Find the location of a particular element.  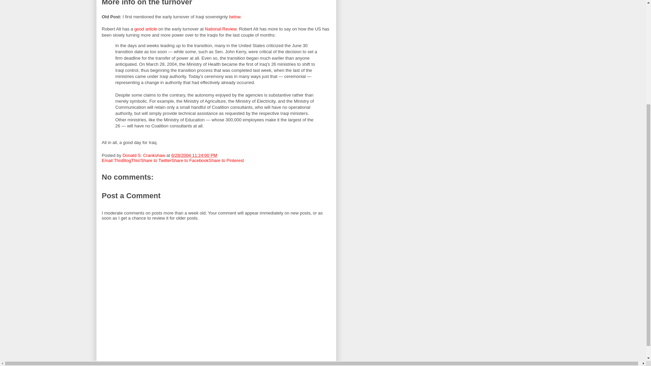

Share to Twitter is located at coordinates (156, 160).